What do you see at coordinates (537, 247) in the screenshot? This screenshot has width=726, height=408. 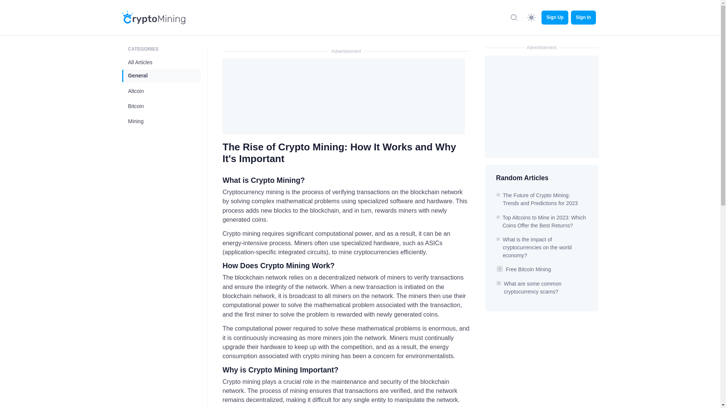 I see `What is the impact of cryptocurrencies on the world economy?` at bounding box center [537, 247].